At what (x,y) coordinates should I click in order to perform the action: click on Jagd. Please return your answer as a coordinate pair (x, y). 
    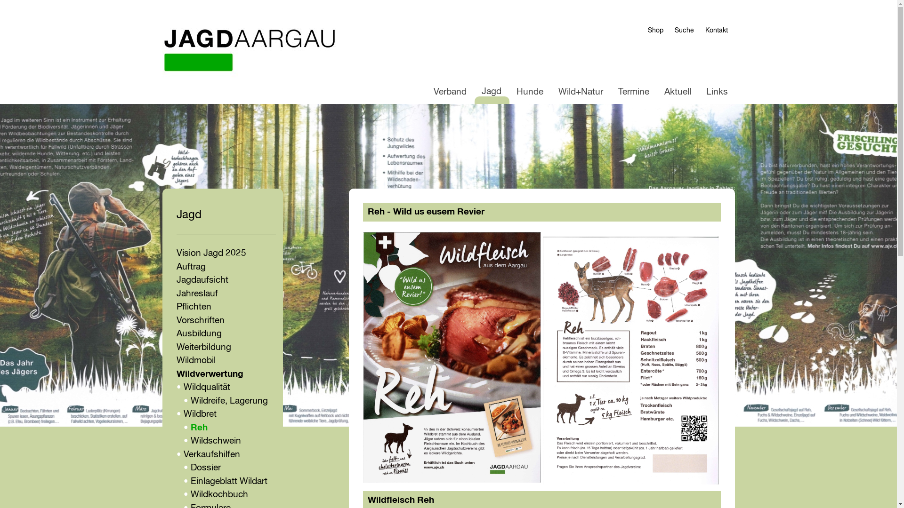
    Looking at the image, I should click on (492, 92).